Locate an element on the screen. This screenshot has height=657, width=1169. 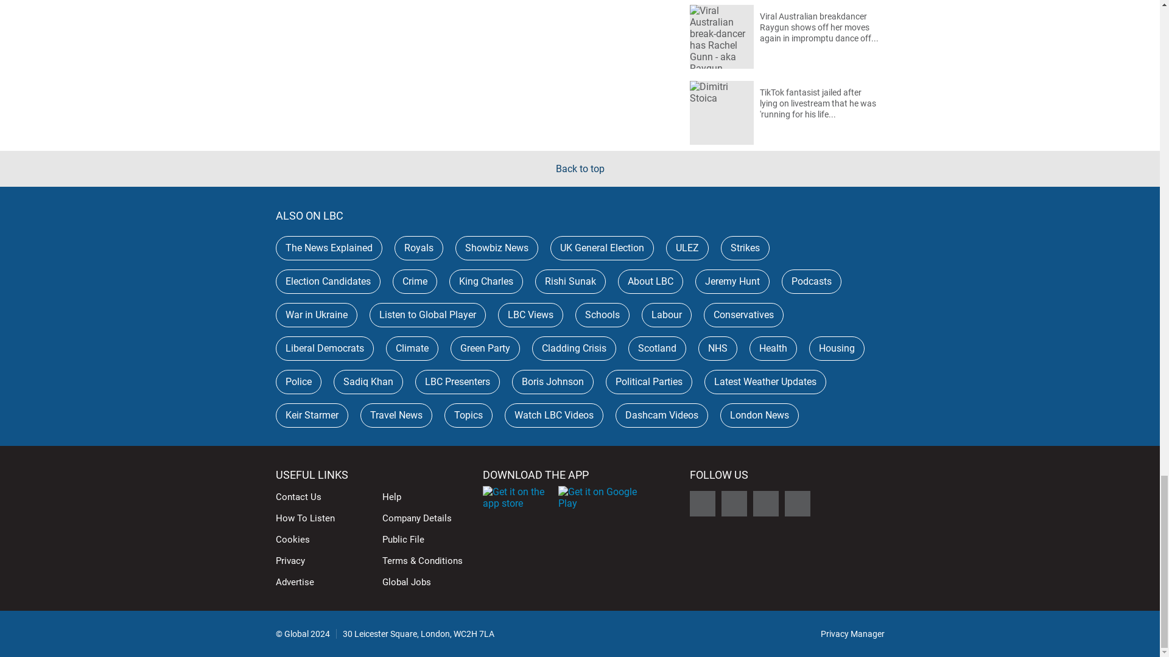
Follow LBC on Facebook is located at coordinates (734, 503).